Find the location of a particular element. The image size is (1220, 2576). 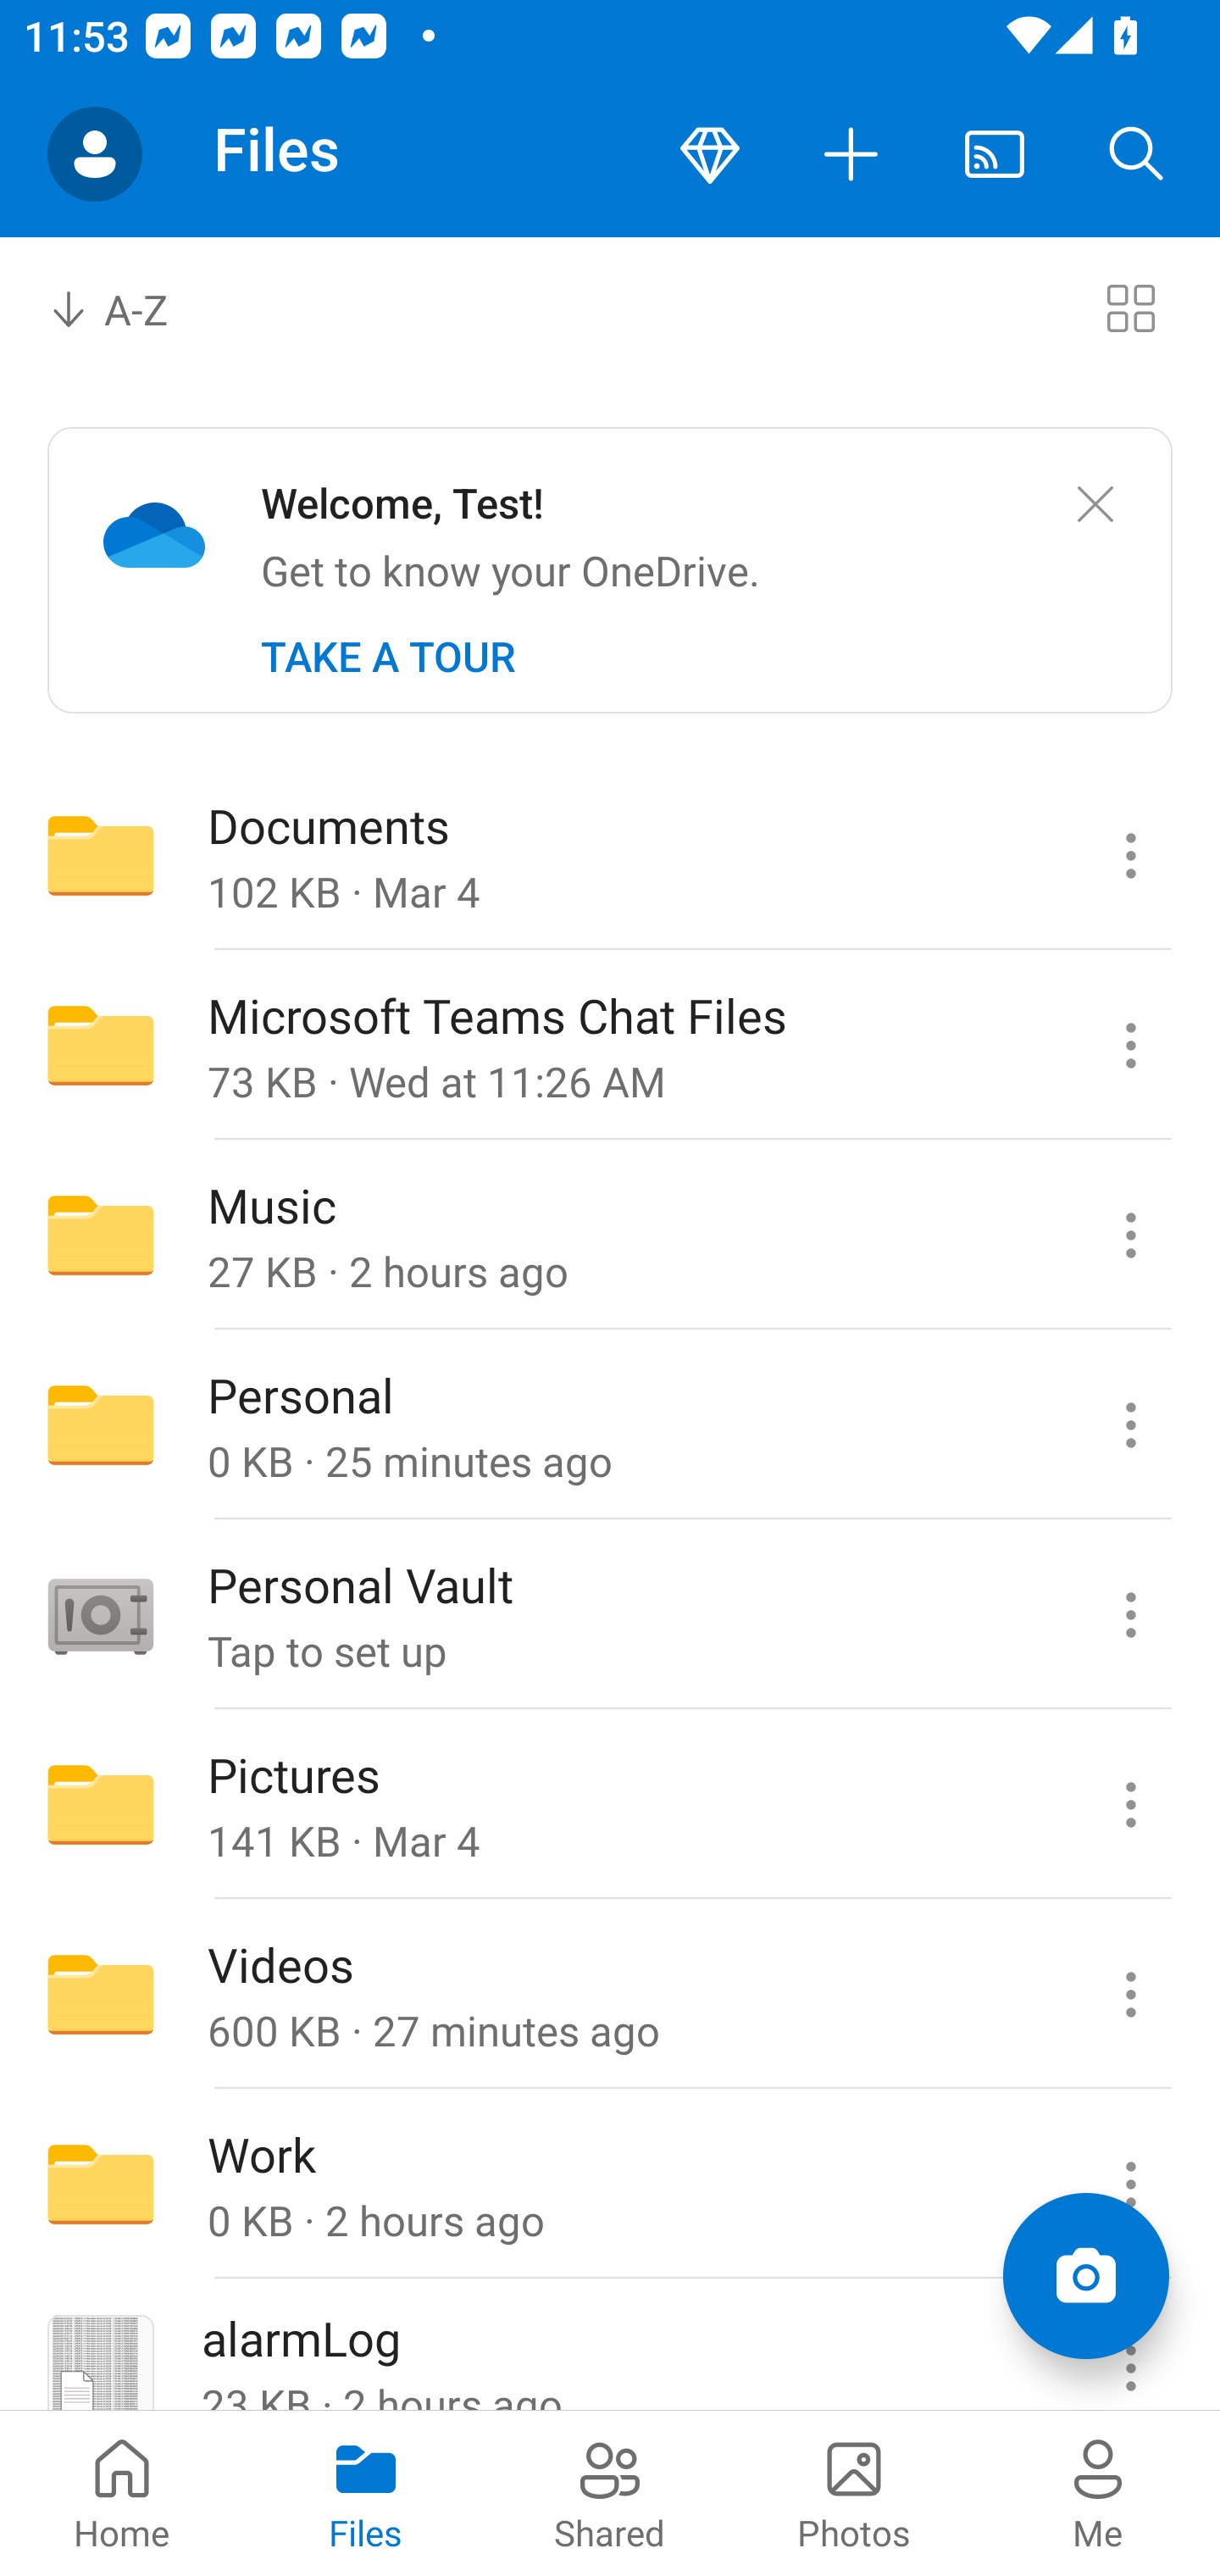

Account switcher is located at coordinates (95, 154).